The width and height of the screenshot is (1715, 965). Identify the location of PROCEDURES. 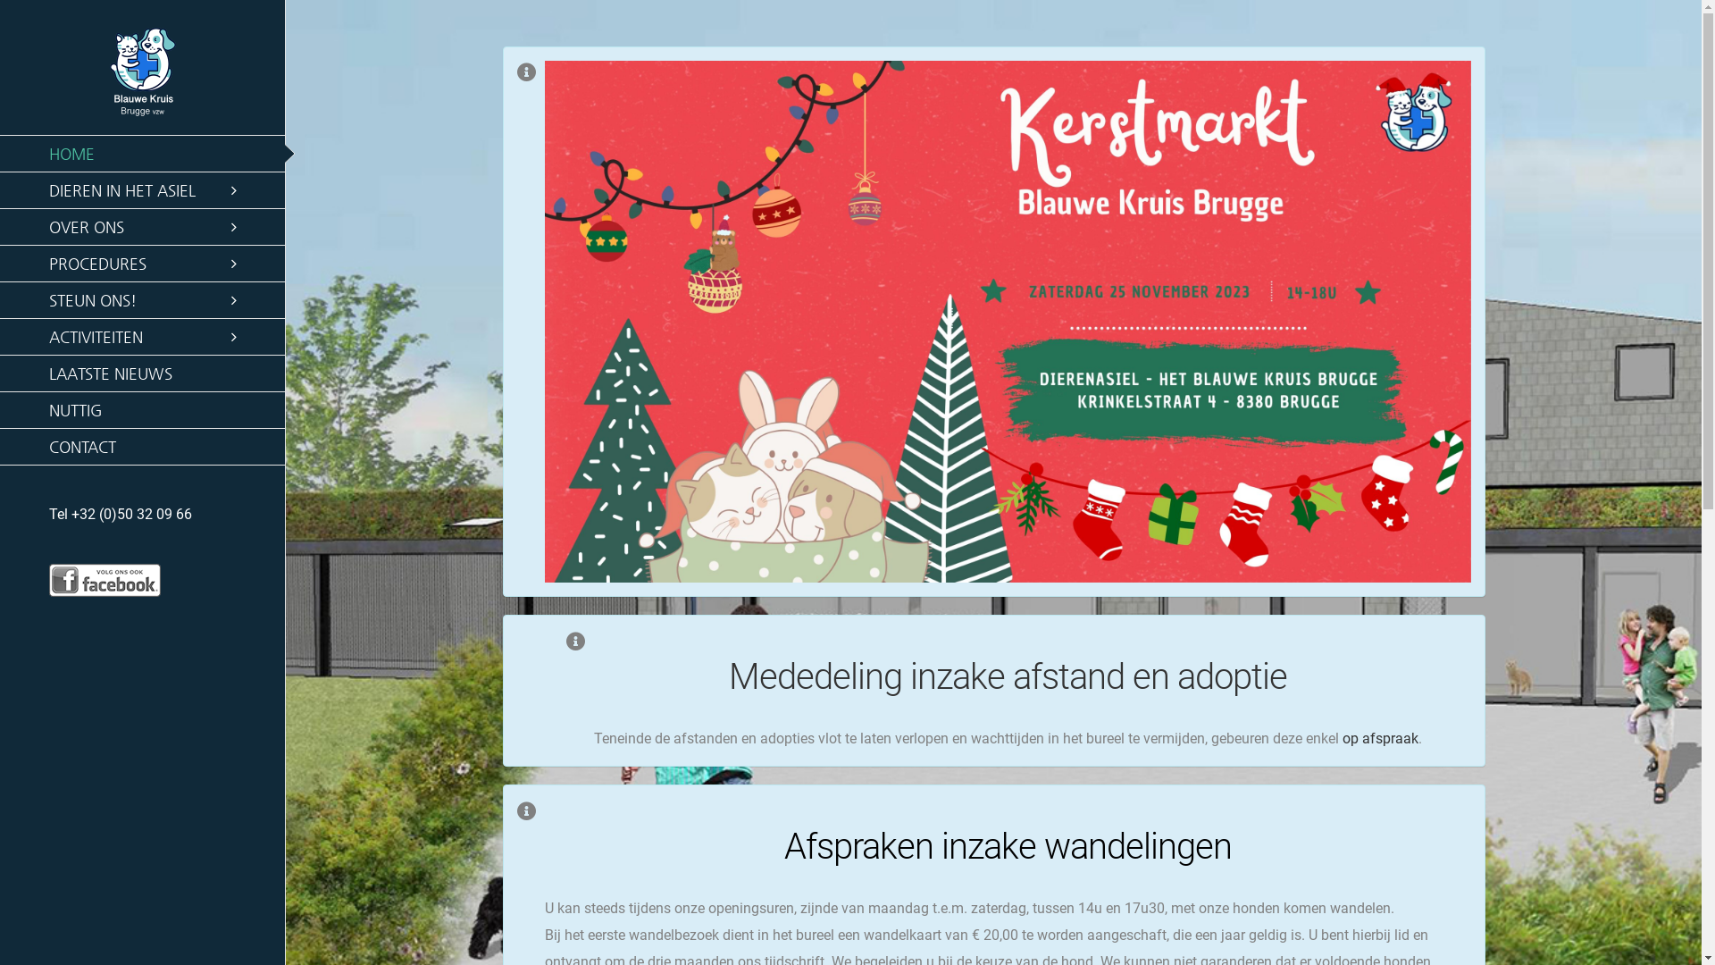
(143, 264).